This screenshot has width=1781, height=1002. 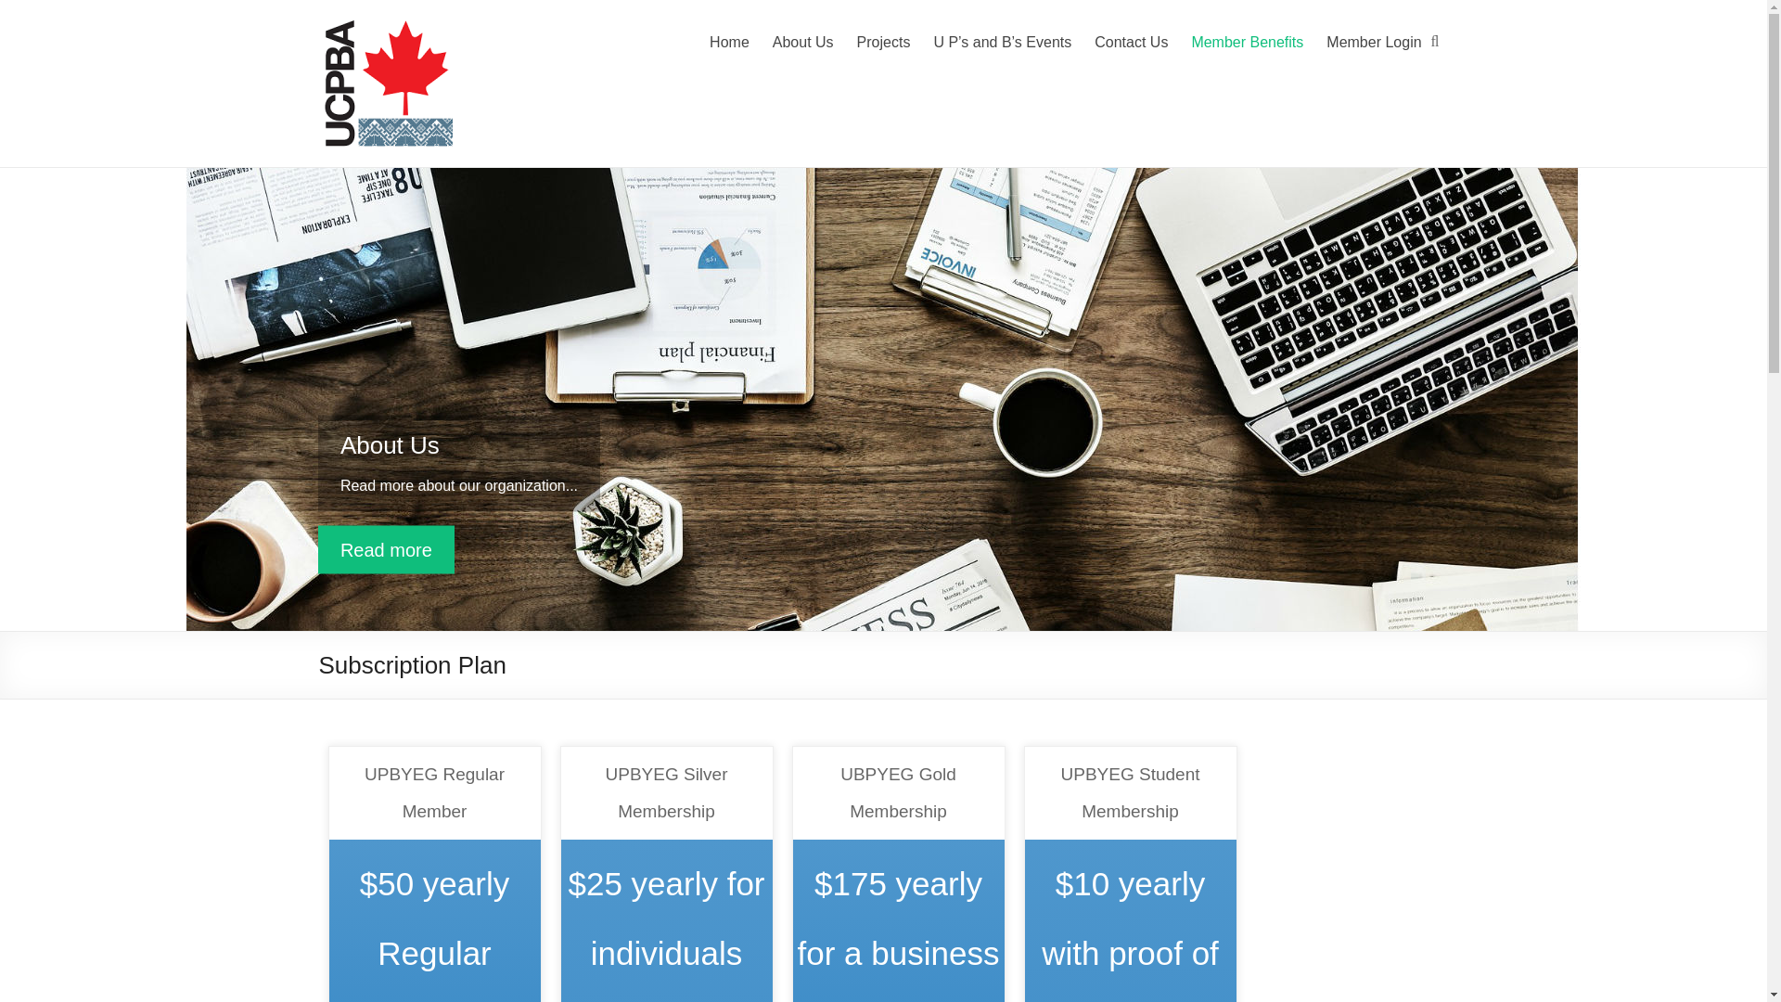 I want to click on About Us, so click(x=390, y=443).